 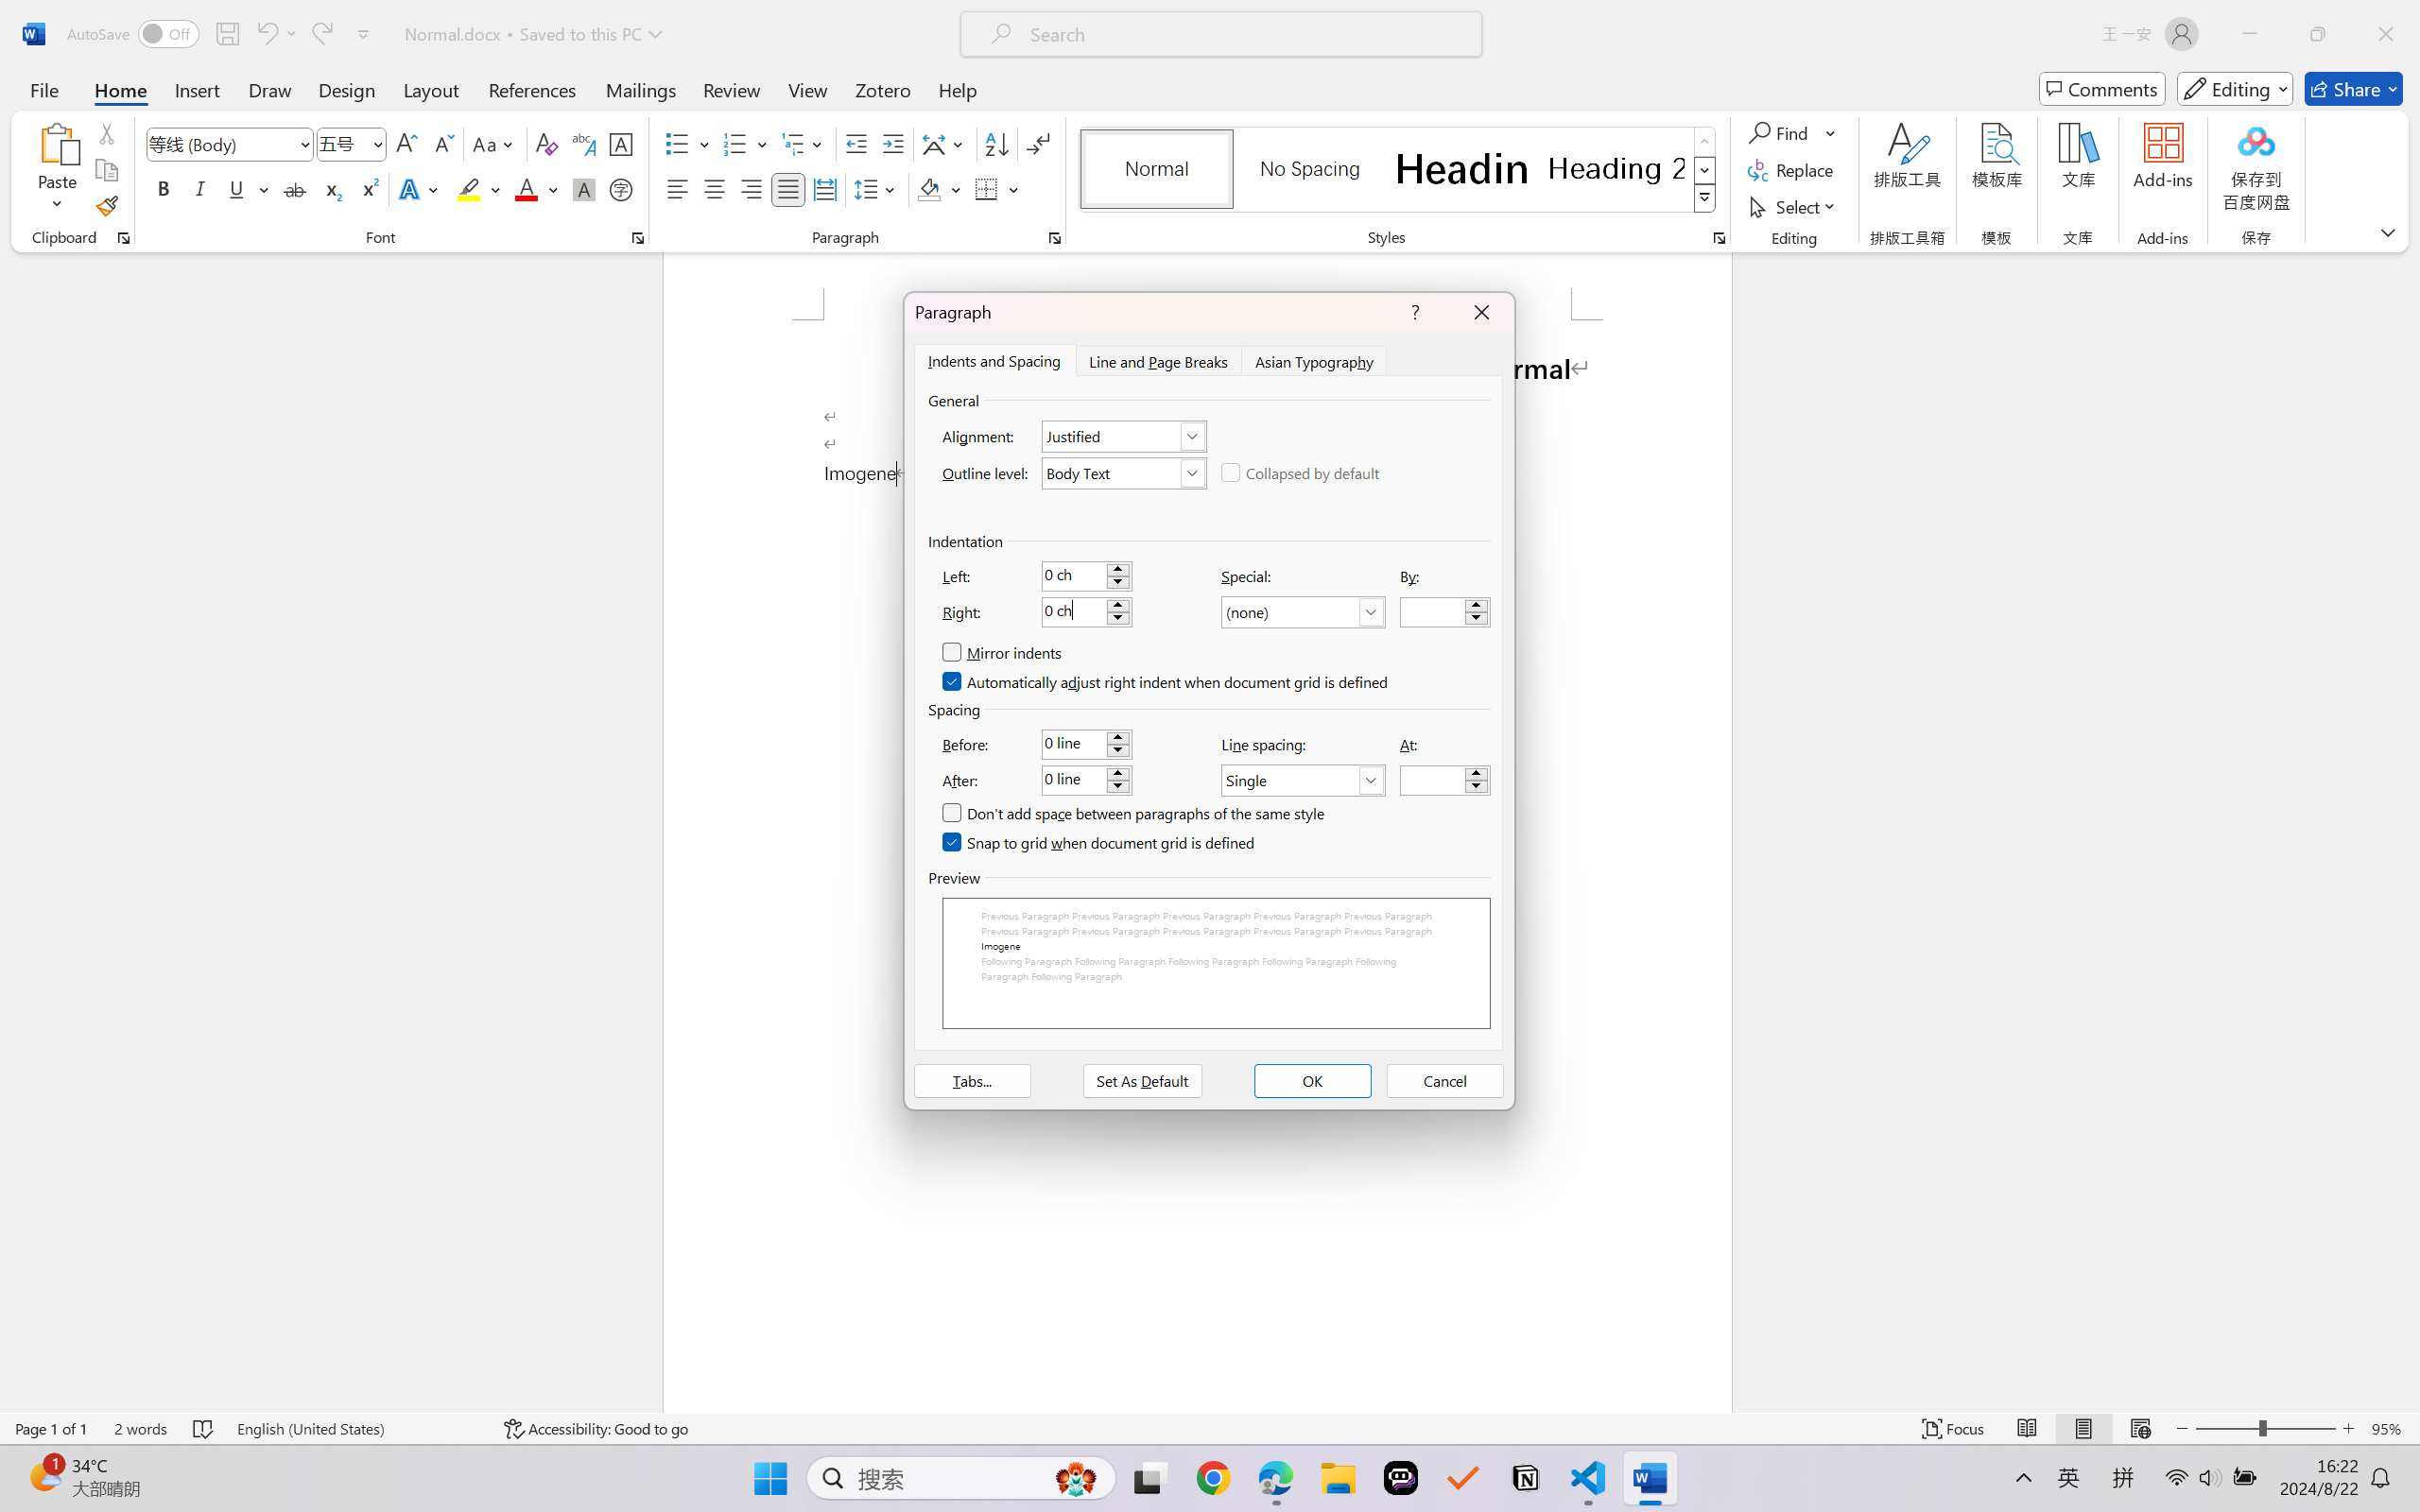 What do you see at coordinates (200, 189) in the screenshot?
I see `Italic` at bounding box center [200, 189].